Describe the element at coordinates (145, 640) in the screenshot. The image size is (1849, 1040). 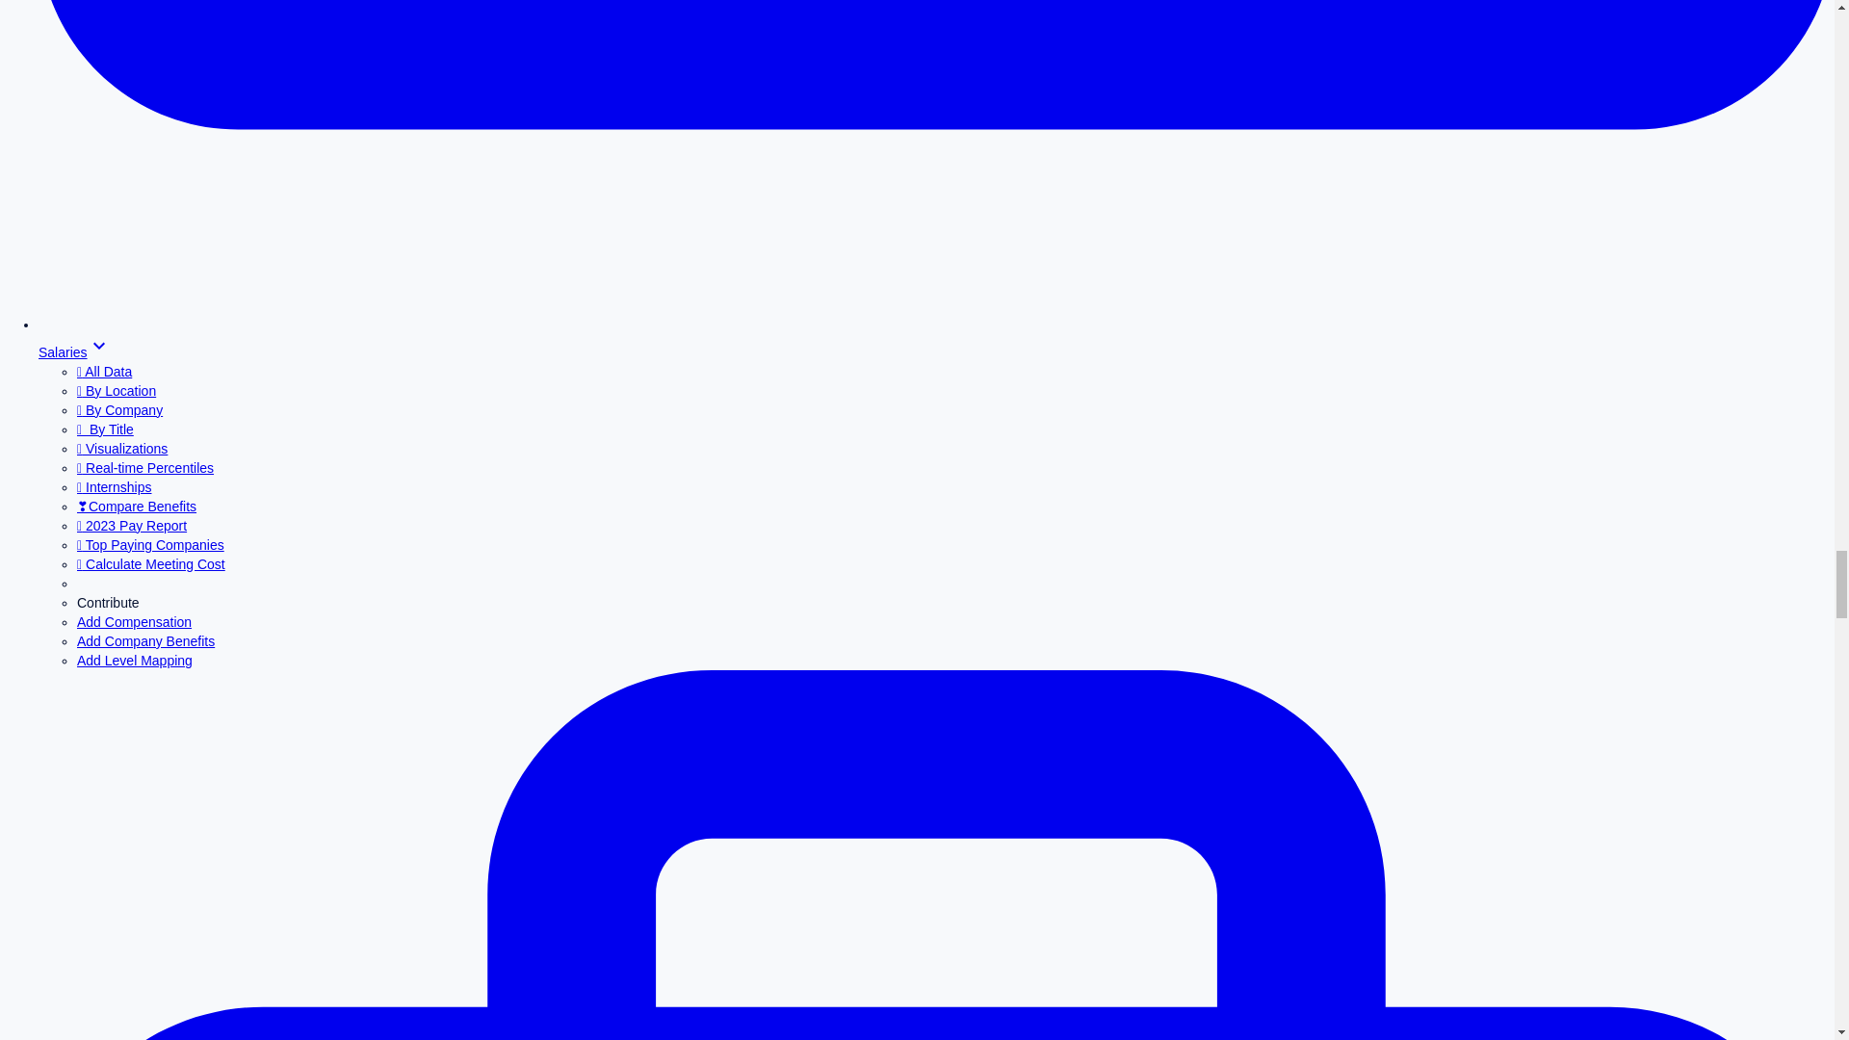
I see `Add Company Benefits` at that location.